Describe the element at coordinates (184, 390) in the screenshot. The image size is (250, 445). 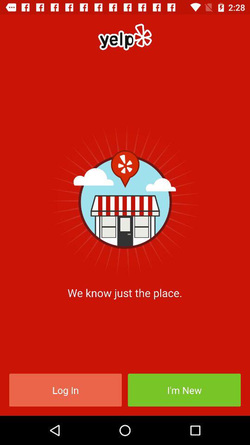
I see `open the item next to the log in` at that location.